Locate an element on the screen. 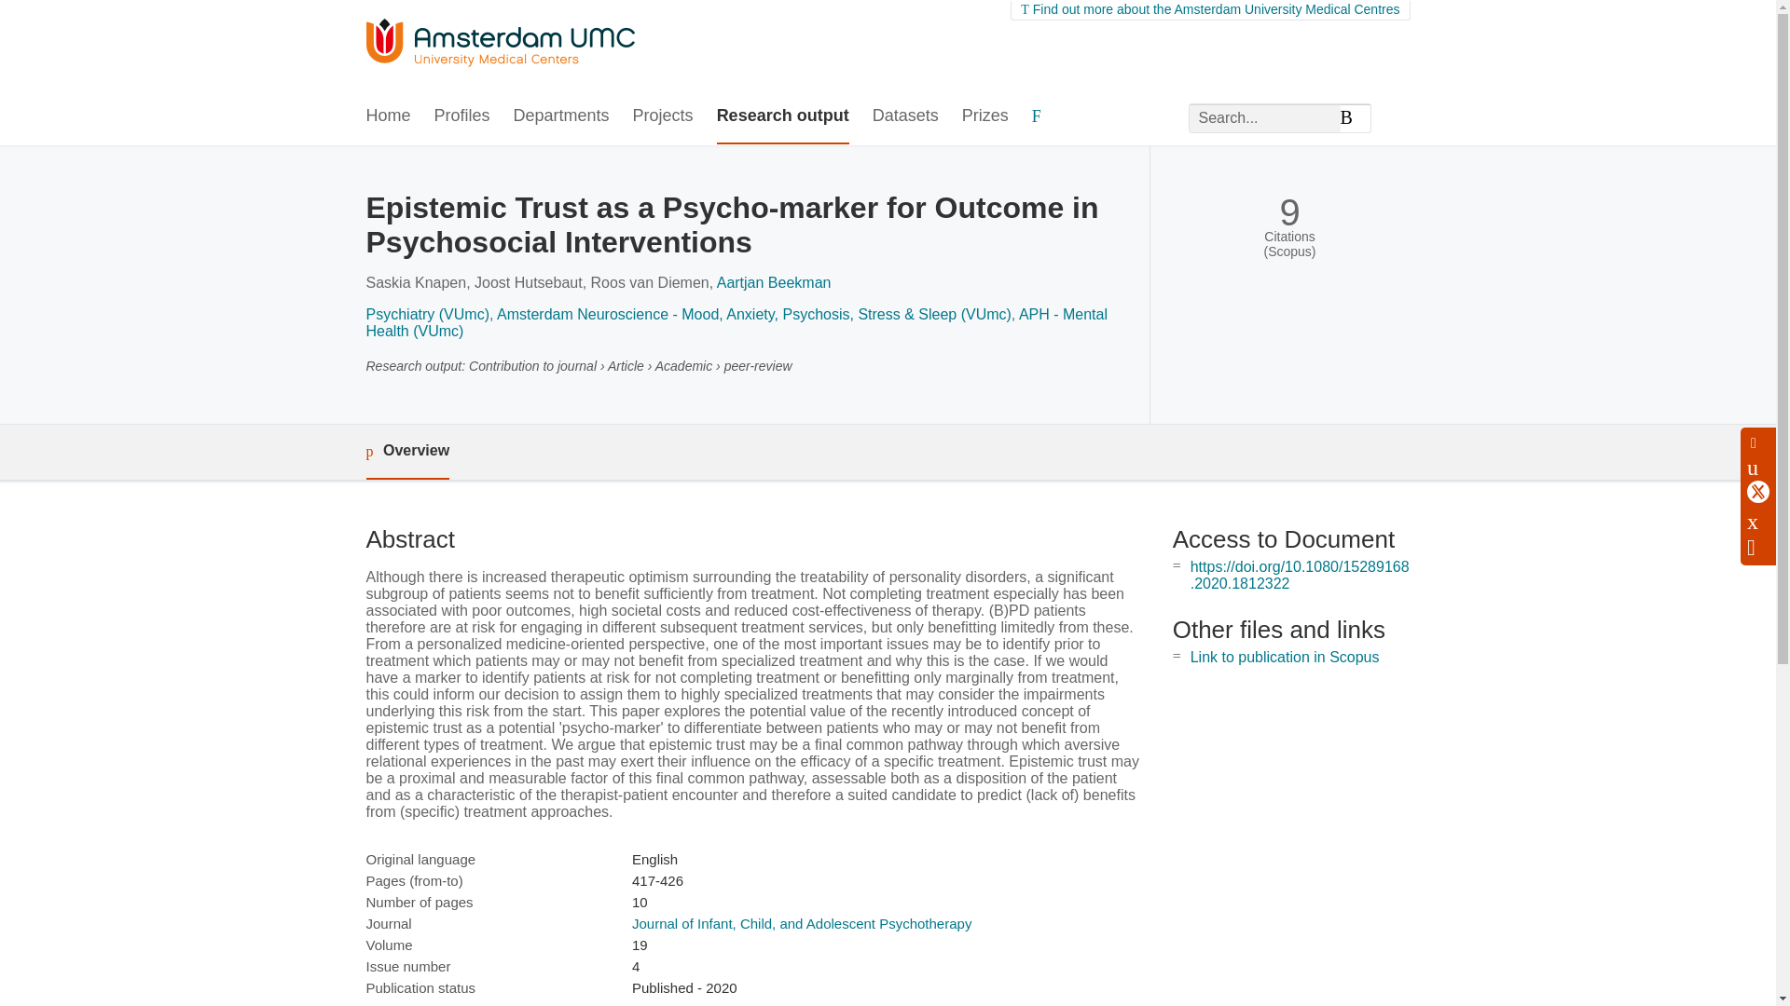 The image size is (1790, 1006). Overview is located at coordinates (406, 452).